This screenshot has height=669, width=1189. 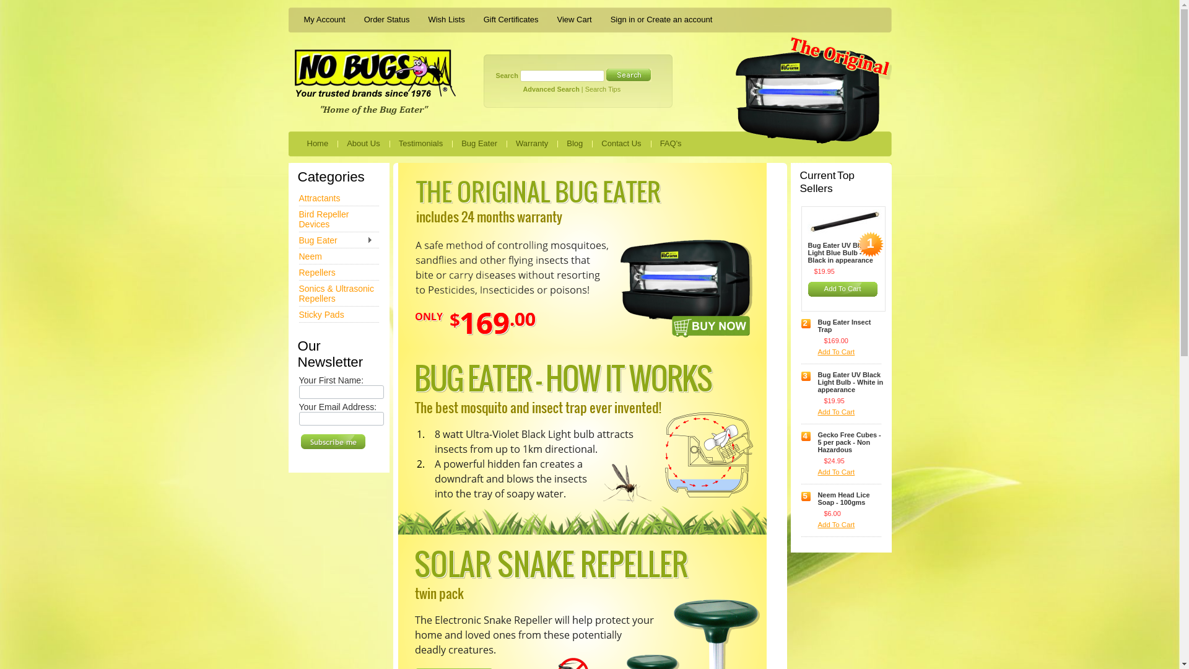 What do you see at coordinates (317, 142) in the screenshot?
I see `Home` at bounding box center [317, 142].